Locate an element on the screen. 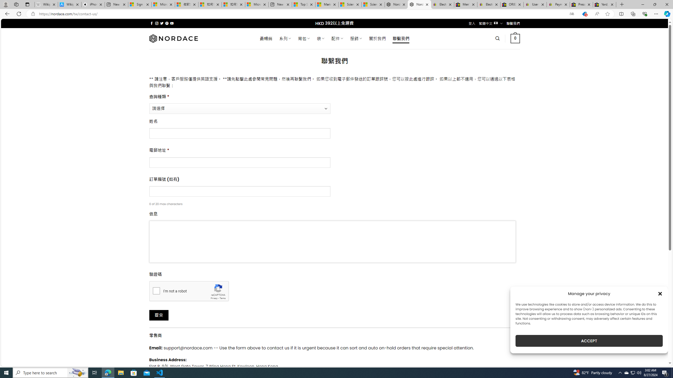 The height and width of the screenshot is (378, 673). Marine life - MSN is located at coordinates (327, 4).